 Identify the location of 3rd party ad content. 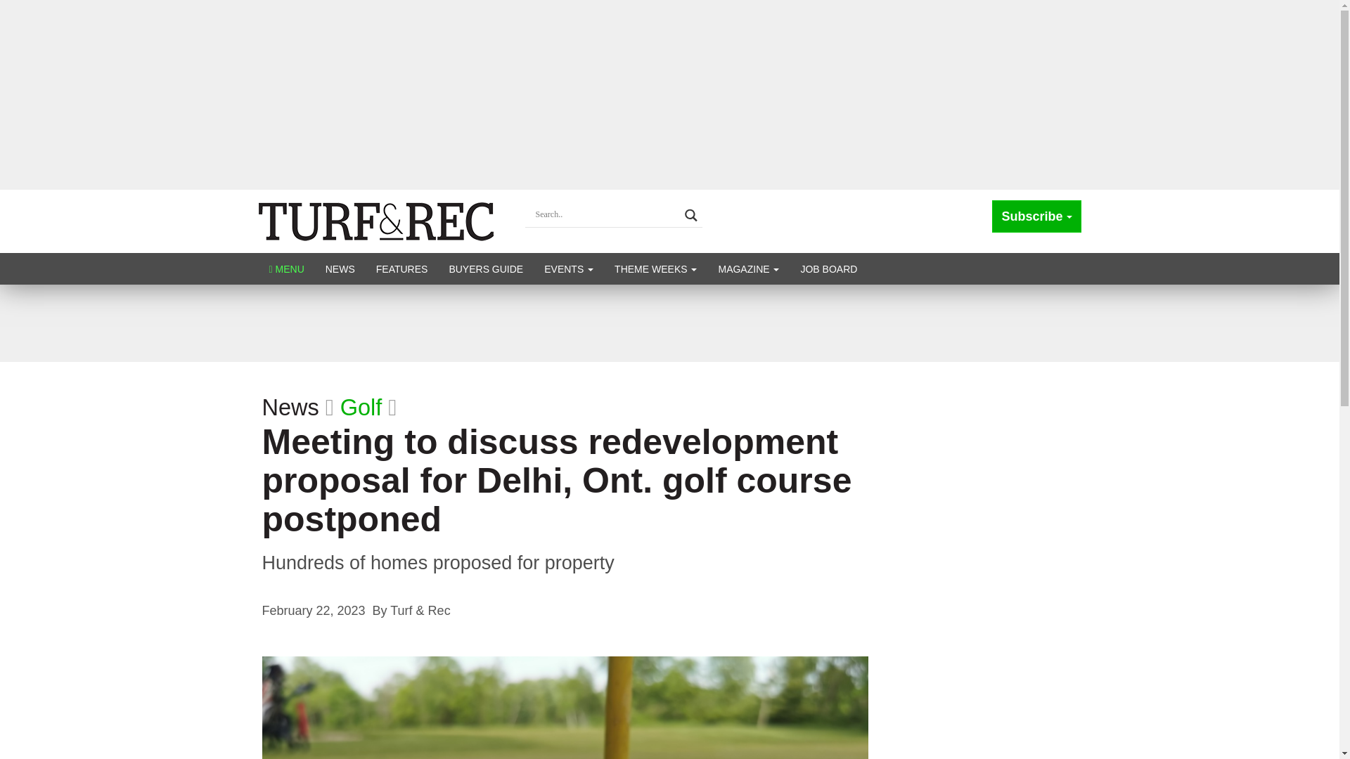
(669, 323).